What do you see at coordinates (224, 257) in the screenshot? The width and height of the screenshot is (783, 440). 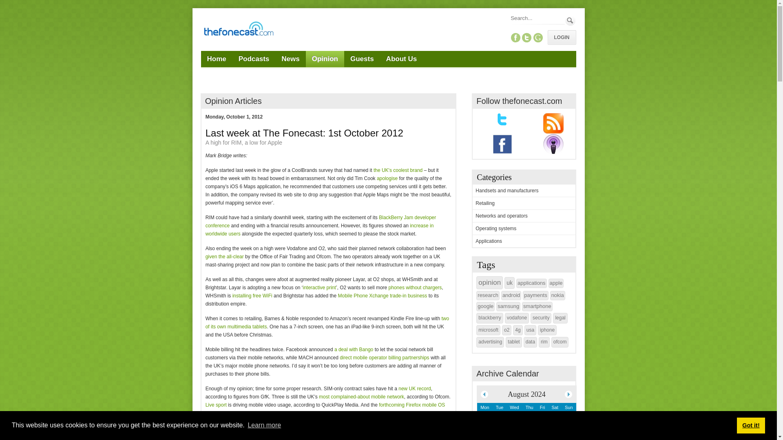 I see `given the all-clear` at bounding box center [224, 257].